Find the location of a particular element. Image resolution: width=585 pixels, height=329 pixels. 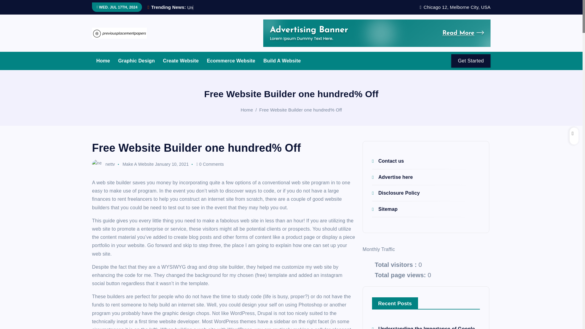

nettv is located at coordinates (103, 164).